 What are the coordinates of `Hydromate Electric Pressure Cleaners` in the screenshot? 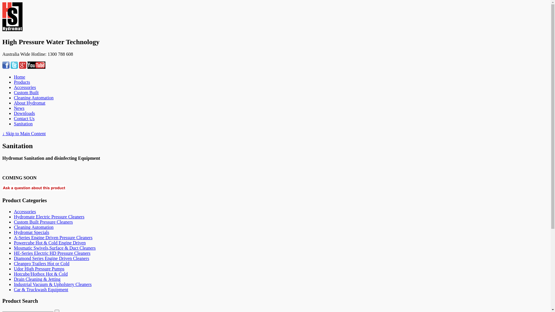 It's located at (49, 217).